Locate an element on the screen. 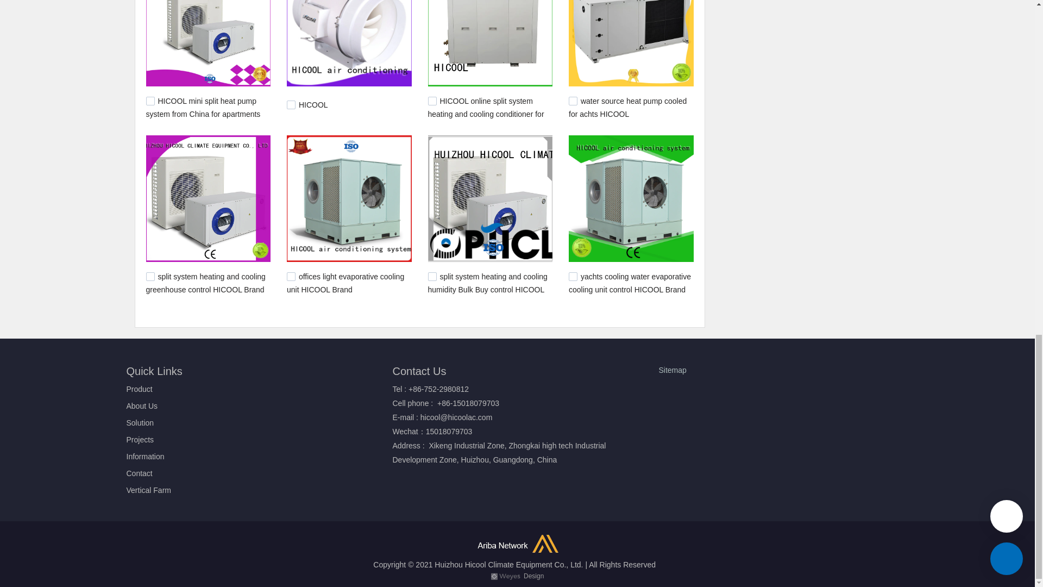 Image resolution: width=1043 pixels, height=587 pixels. HICOOL mini split heat pump system from China for apartments is located at coordinates (203, 108).